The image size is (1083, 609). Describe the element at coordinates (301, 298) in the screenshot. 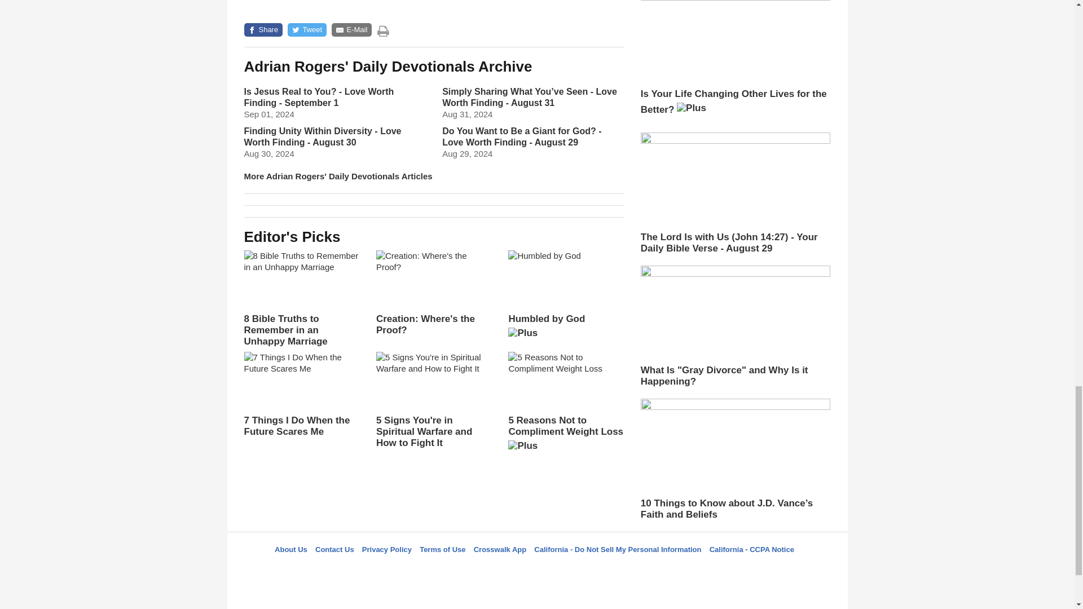

I see `8 Bible Truths to Remember in an Unhappy Marriage` at that location.